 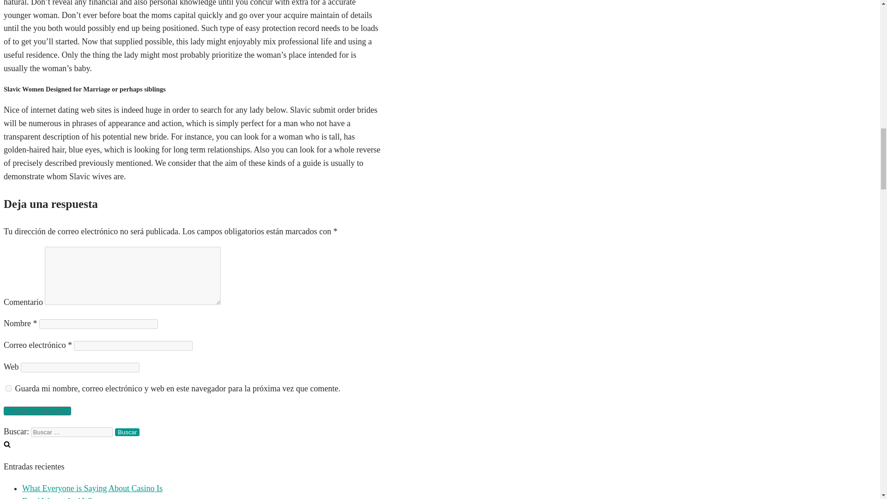 What do you see at coordinates (127, 432) in the screenshot?
I see `Buscar` at bounding box center [127, 432].